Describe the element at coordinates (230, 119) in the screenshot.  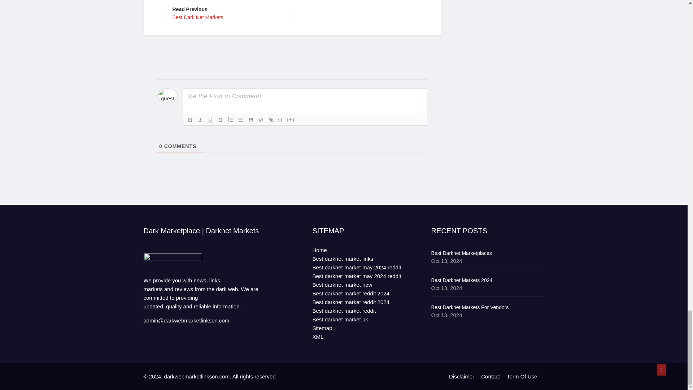
I see `Underline` at that location.